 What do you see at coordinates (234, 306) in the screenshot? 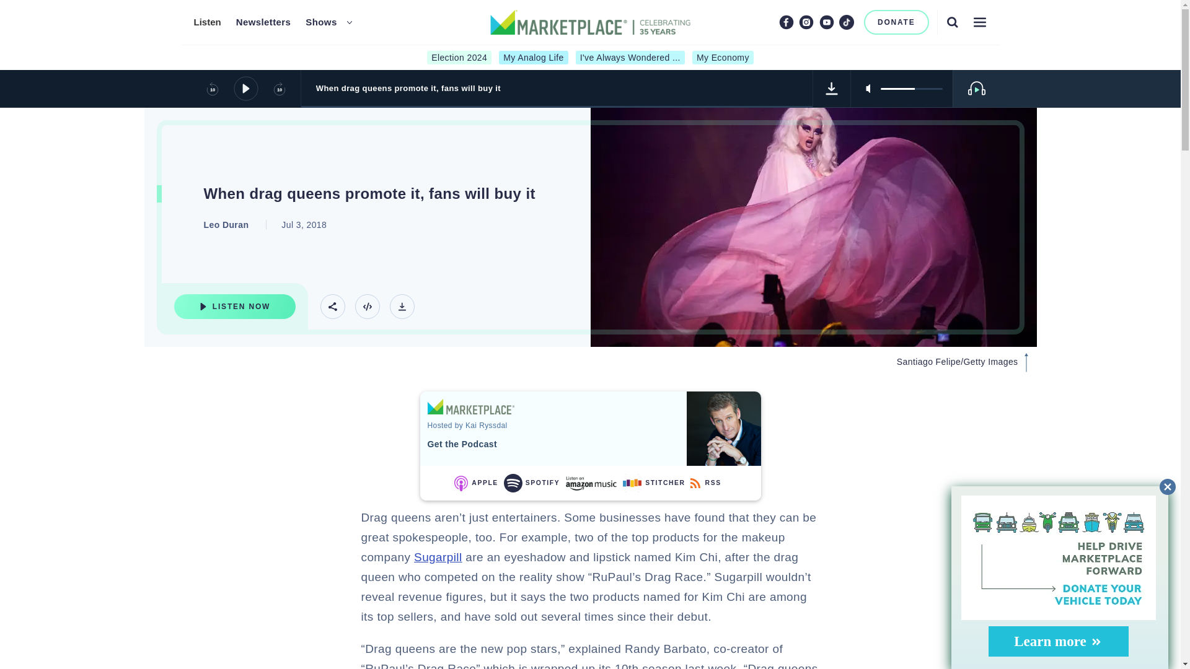
I see `Listen Now` at bounding box center [234, 306].